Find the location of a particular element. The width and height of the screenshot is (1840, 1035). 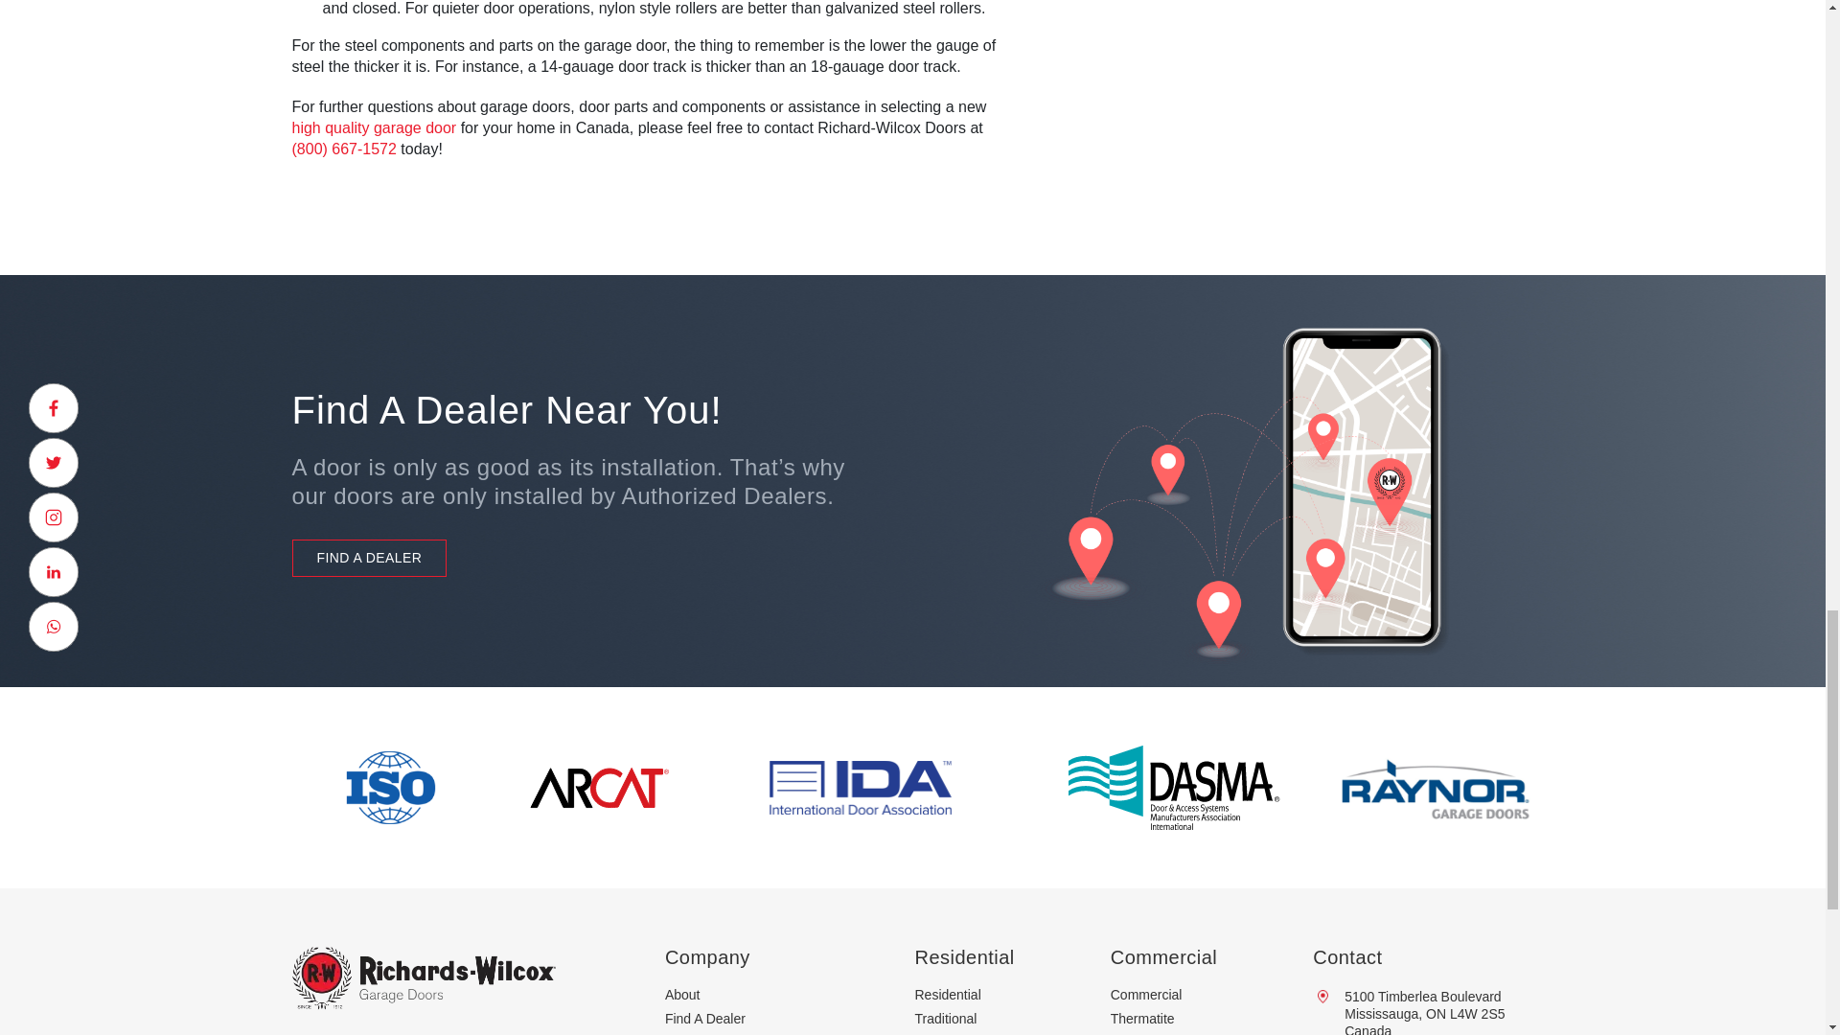

group 1764 is located at coordinates (860, 788).